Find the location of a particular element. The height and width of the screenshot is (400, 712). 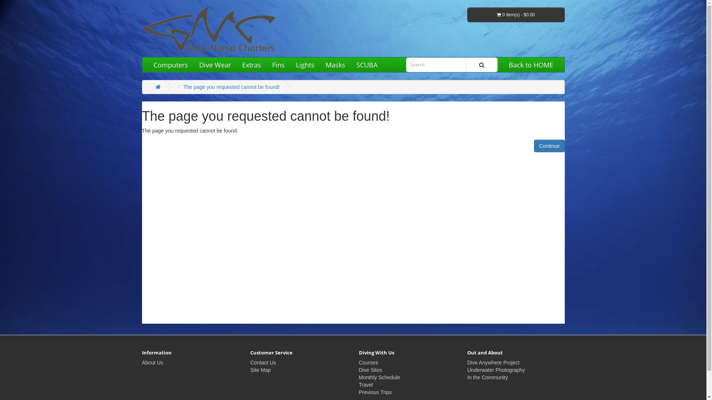

Dive Sites is located at coordinates (371, 370).